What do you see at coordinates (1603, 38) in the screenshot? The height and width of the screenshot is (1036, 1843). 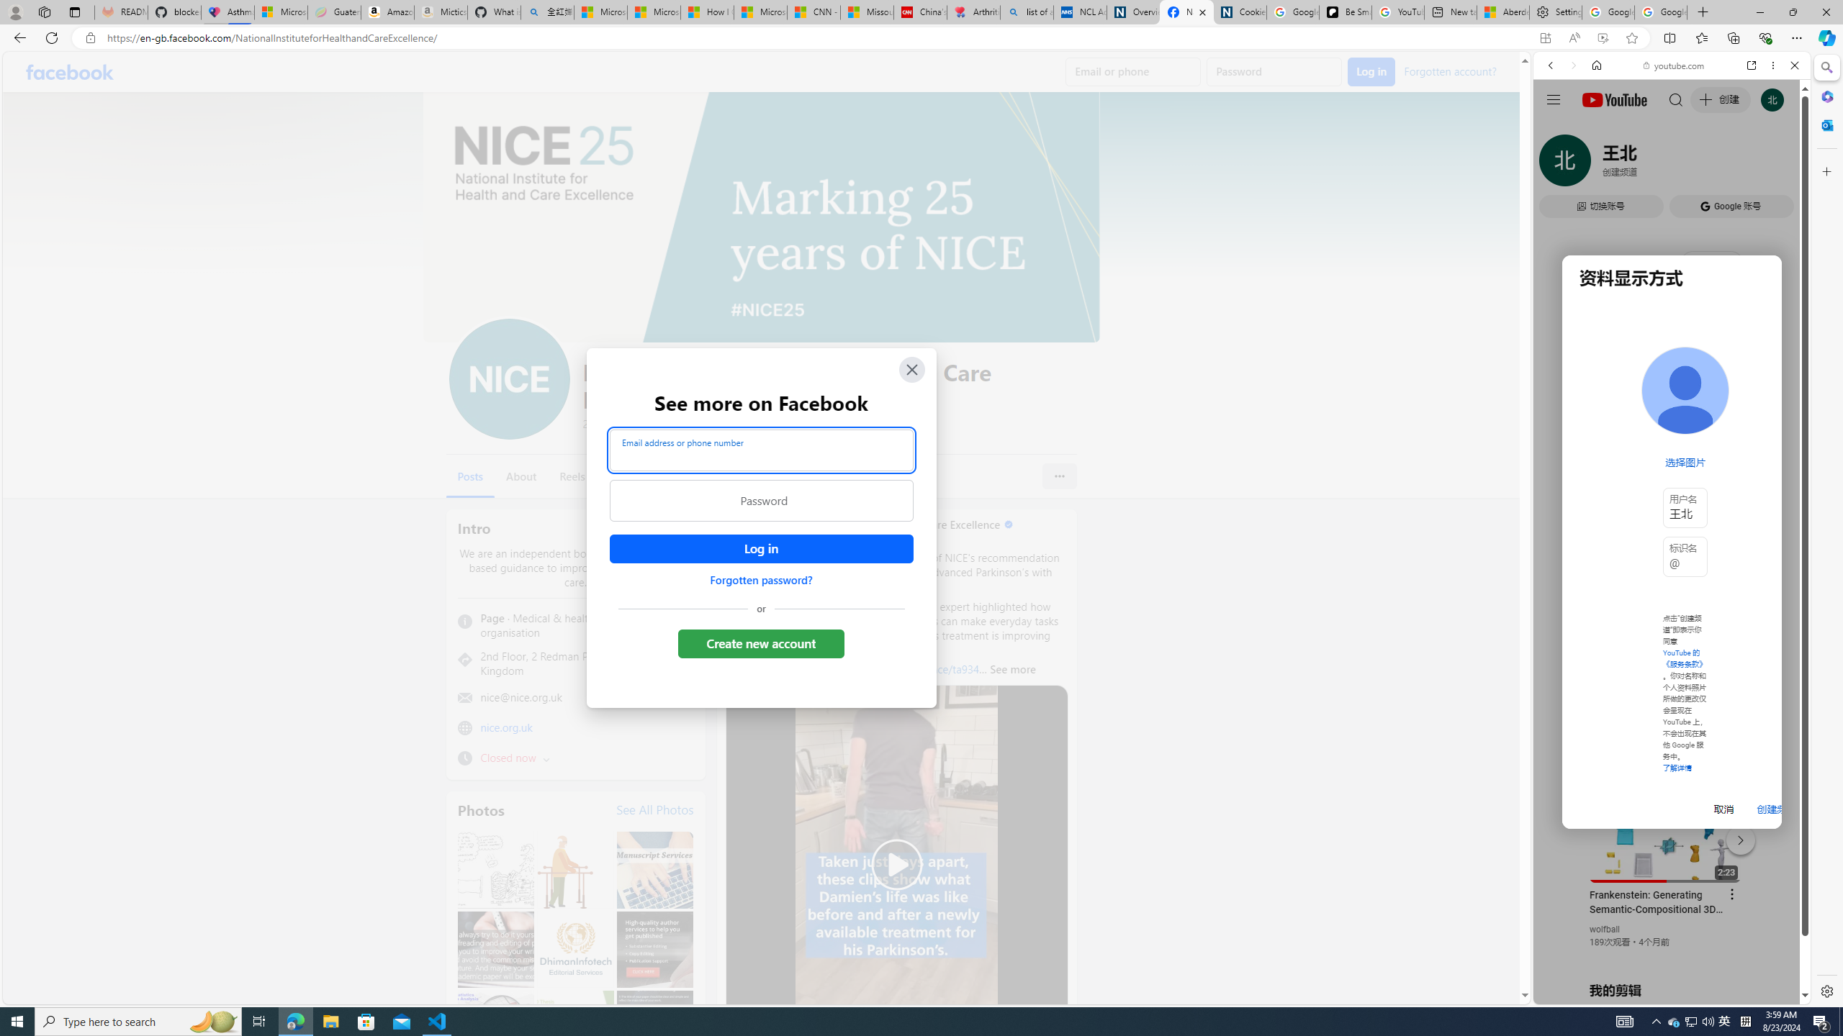 I see `Enhance video` at bounding box center [1603, 38].